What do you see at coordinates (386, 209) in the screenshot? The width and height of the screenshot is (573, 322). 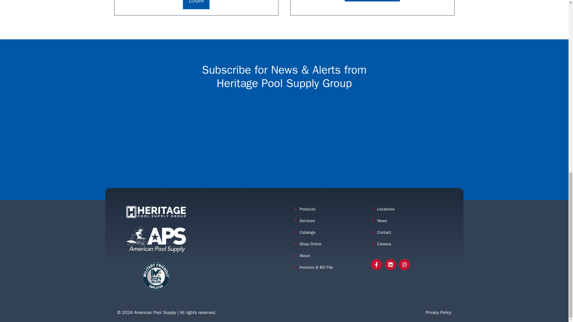 I see `Locations` at bounding box center [386, 209].